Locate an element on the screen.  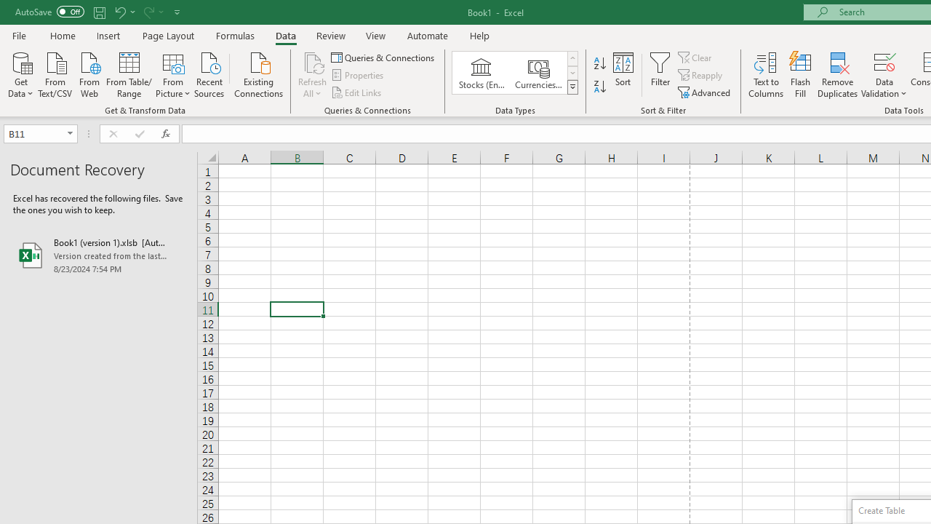
From Text/CSV is located at coordinates (55, 74).